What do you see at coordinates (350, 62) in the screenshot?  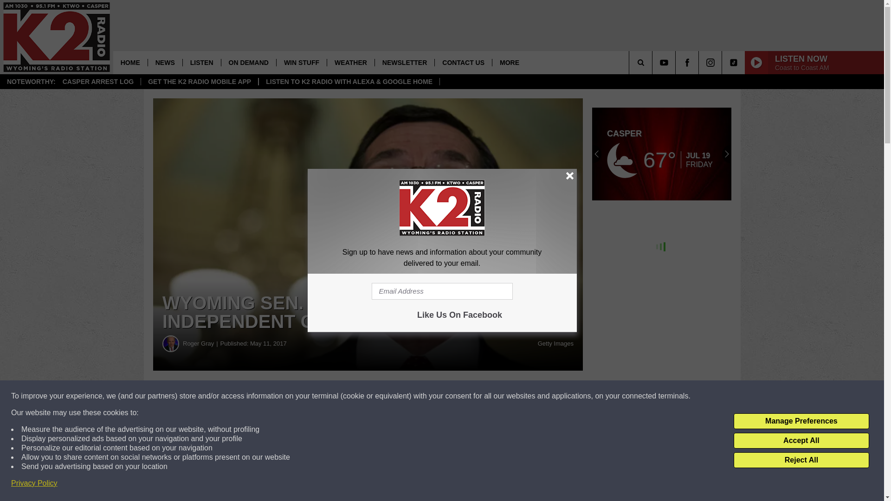 I see `WEATHER` at bounding box center [350, 62].